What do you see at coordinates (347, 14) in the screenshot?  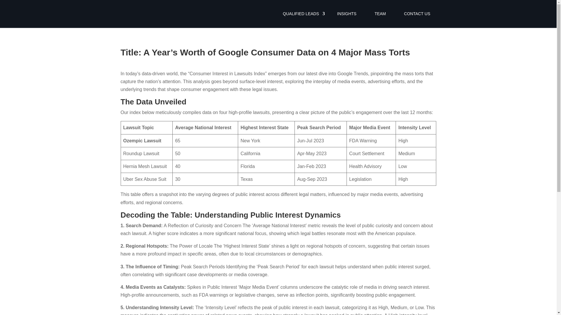 I see `INSIGHTS` at bounding box center [347, 14].